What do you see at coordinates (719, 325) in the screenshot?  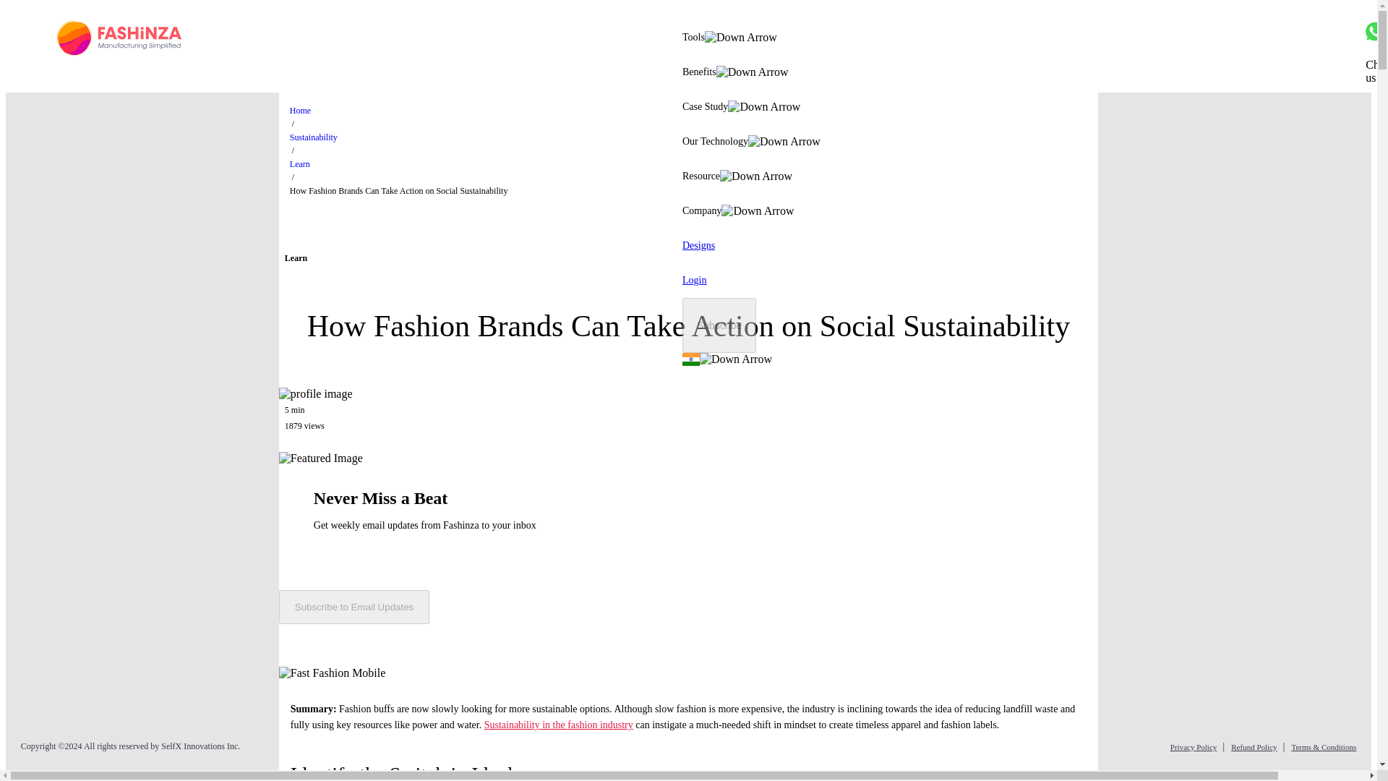 I see `Subscribe` at bounding box center [719, 325].